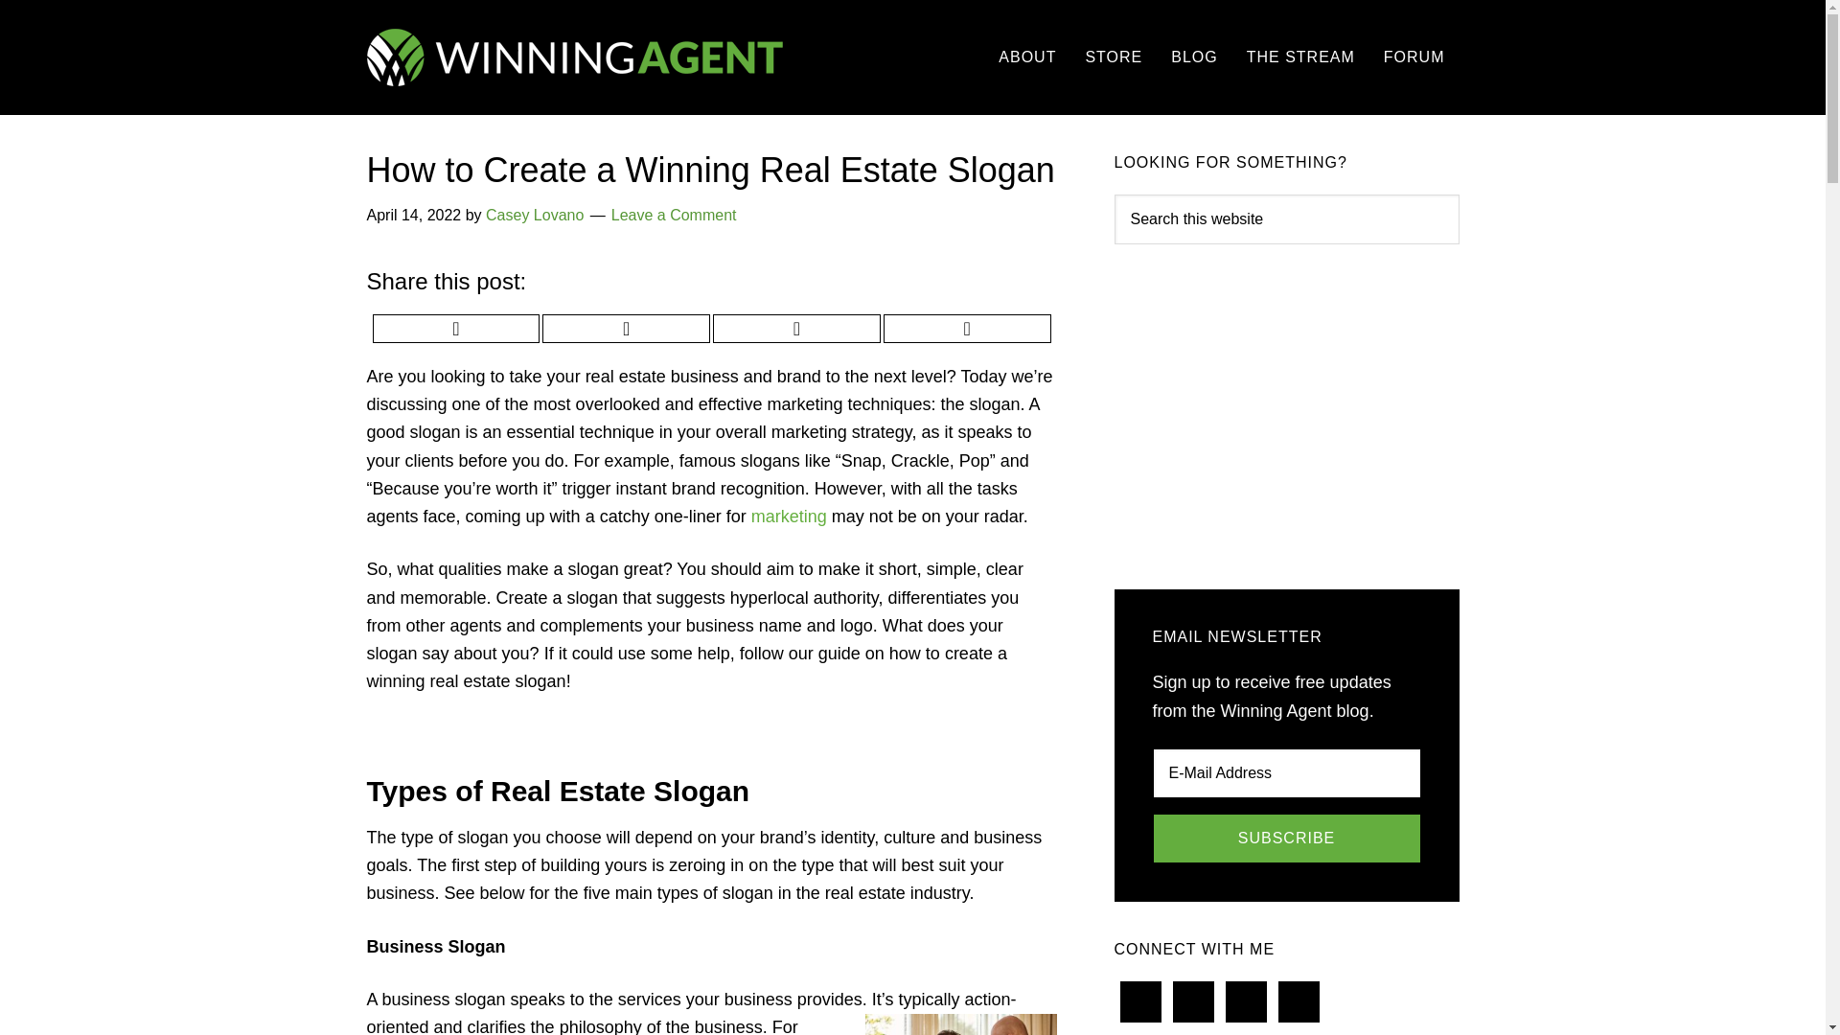 The height and width of the screenshot is (1035, 1840). I want to click on Share on LinkedIn, so click(966, 328).